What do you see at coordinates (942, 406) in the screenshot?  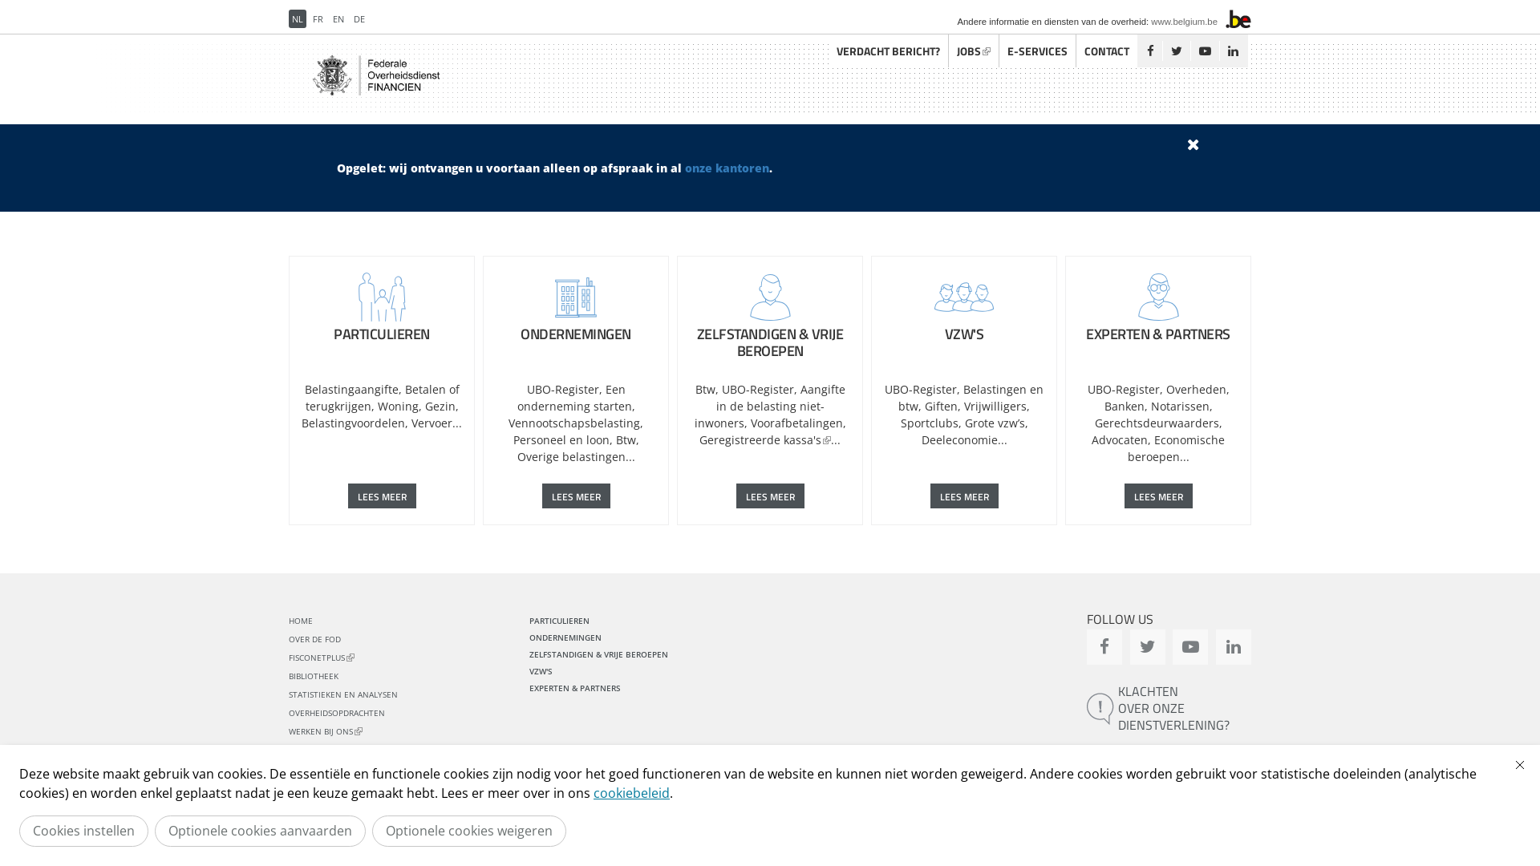 I see `Giften` at bounding box center [942, 406].